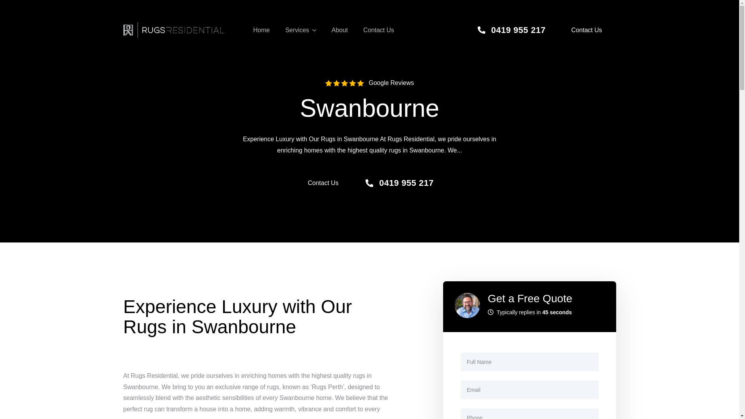  Describe the element at coordinates (340, 30) in the screenshot. I see `About` at that location.